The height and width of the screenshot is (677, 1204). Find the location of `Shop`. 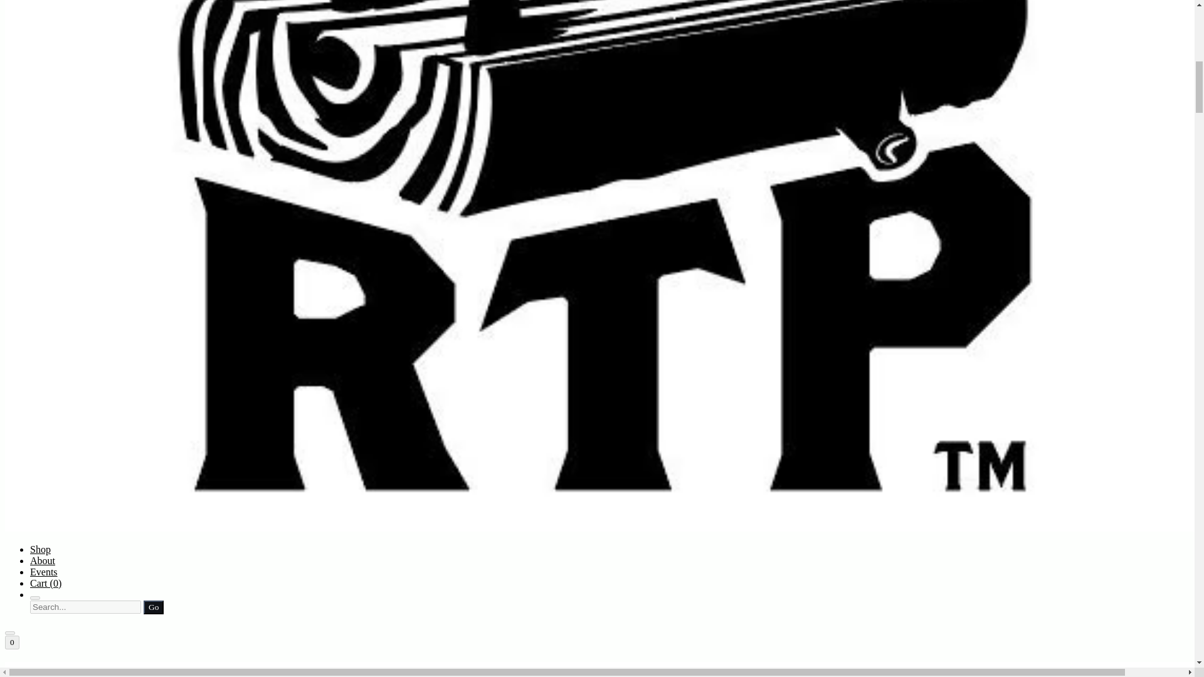

Shop is located at coordinates (40, 549).